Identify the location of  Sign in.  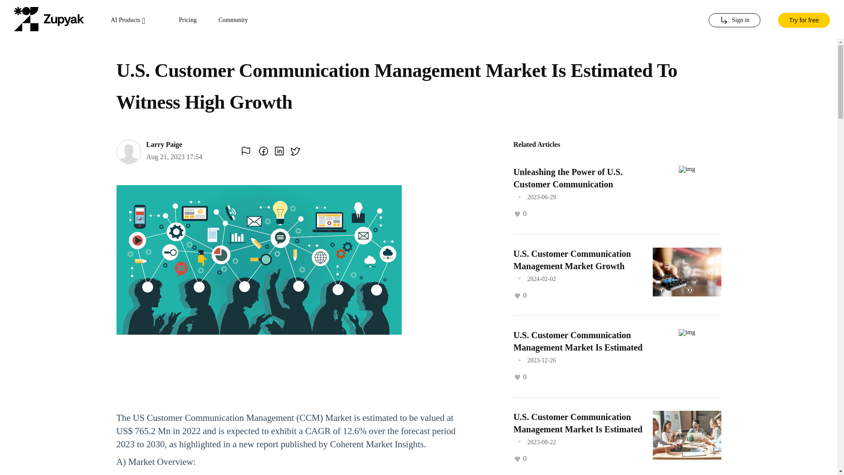
(734, 20).